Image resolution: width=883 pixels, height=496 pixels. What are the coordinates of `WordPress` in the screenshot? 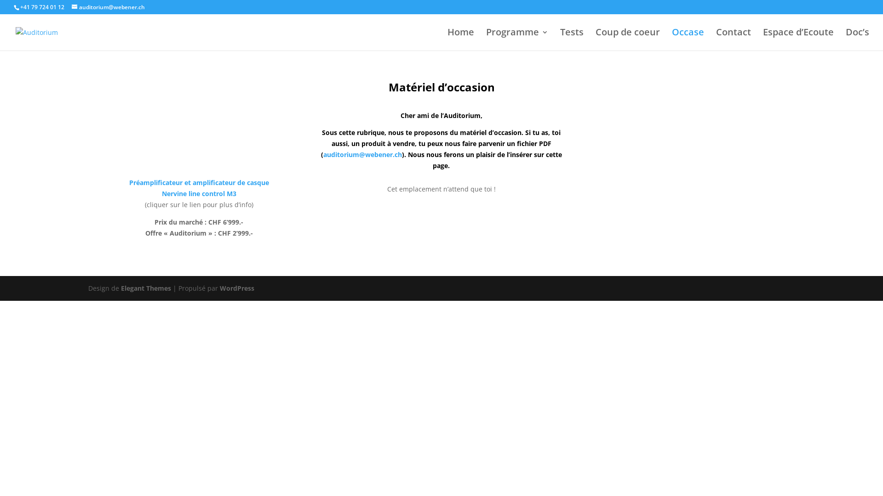 It's located at (237, 288).